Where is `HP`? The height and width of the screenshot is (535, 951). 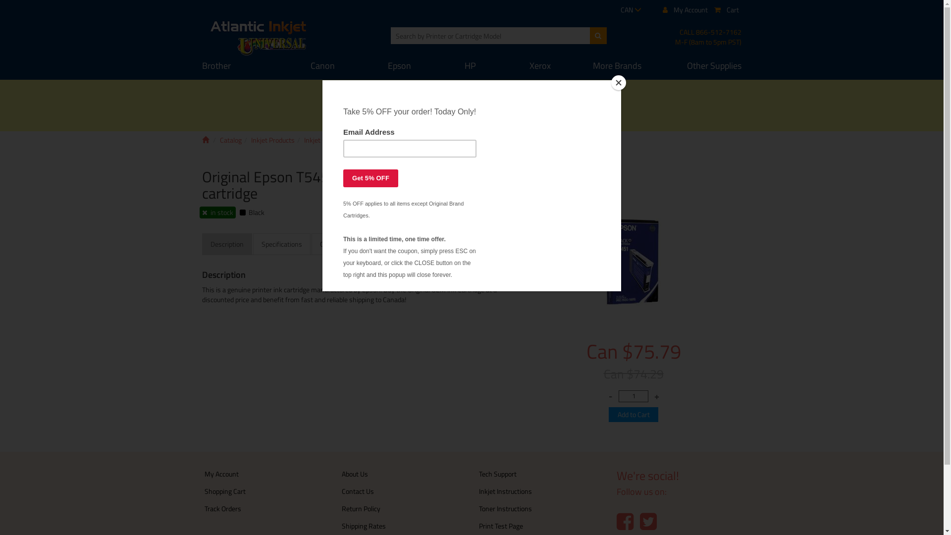 HP is located at coordinates (471, 66).